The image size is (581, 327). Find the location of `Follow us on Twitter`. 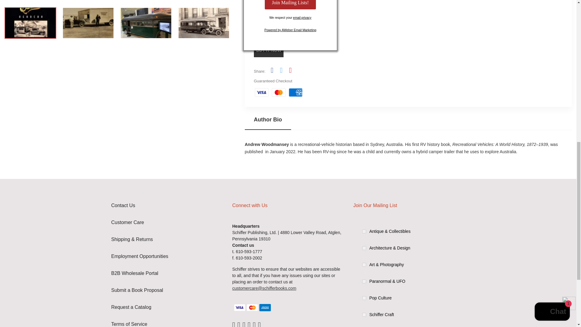

Follow us on Twitter is located at coordinates (281, 70).